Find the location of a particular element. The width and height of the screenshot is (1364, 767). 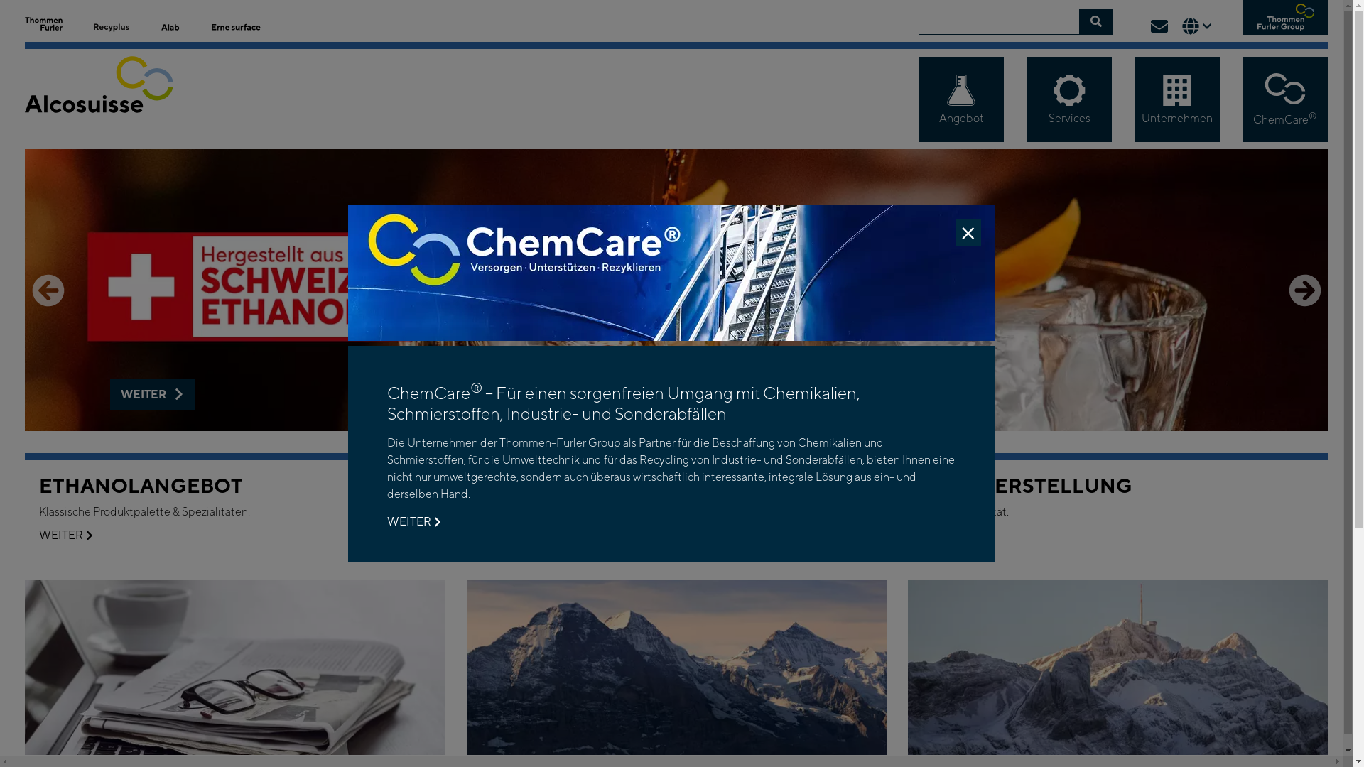

Home is located at coordinates (112, 98).